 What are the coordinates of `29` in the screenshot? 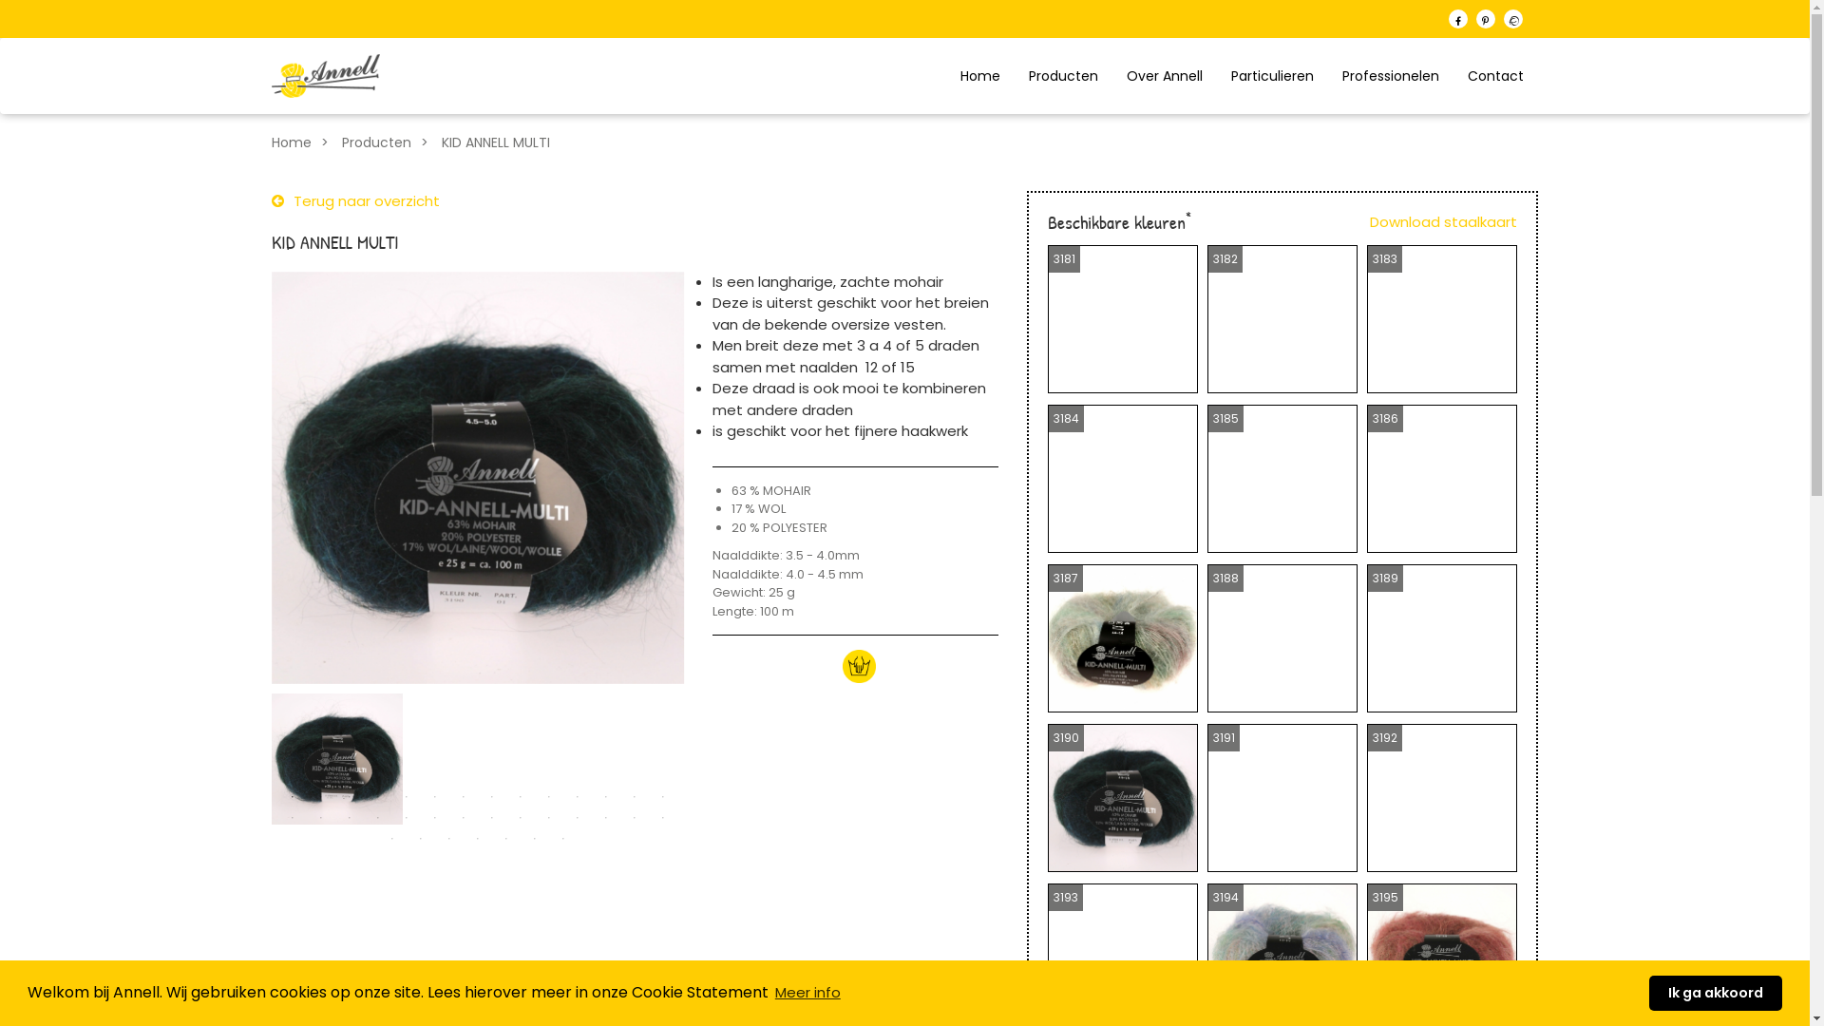 It's located at (392, 838).